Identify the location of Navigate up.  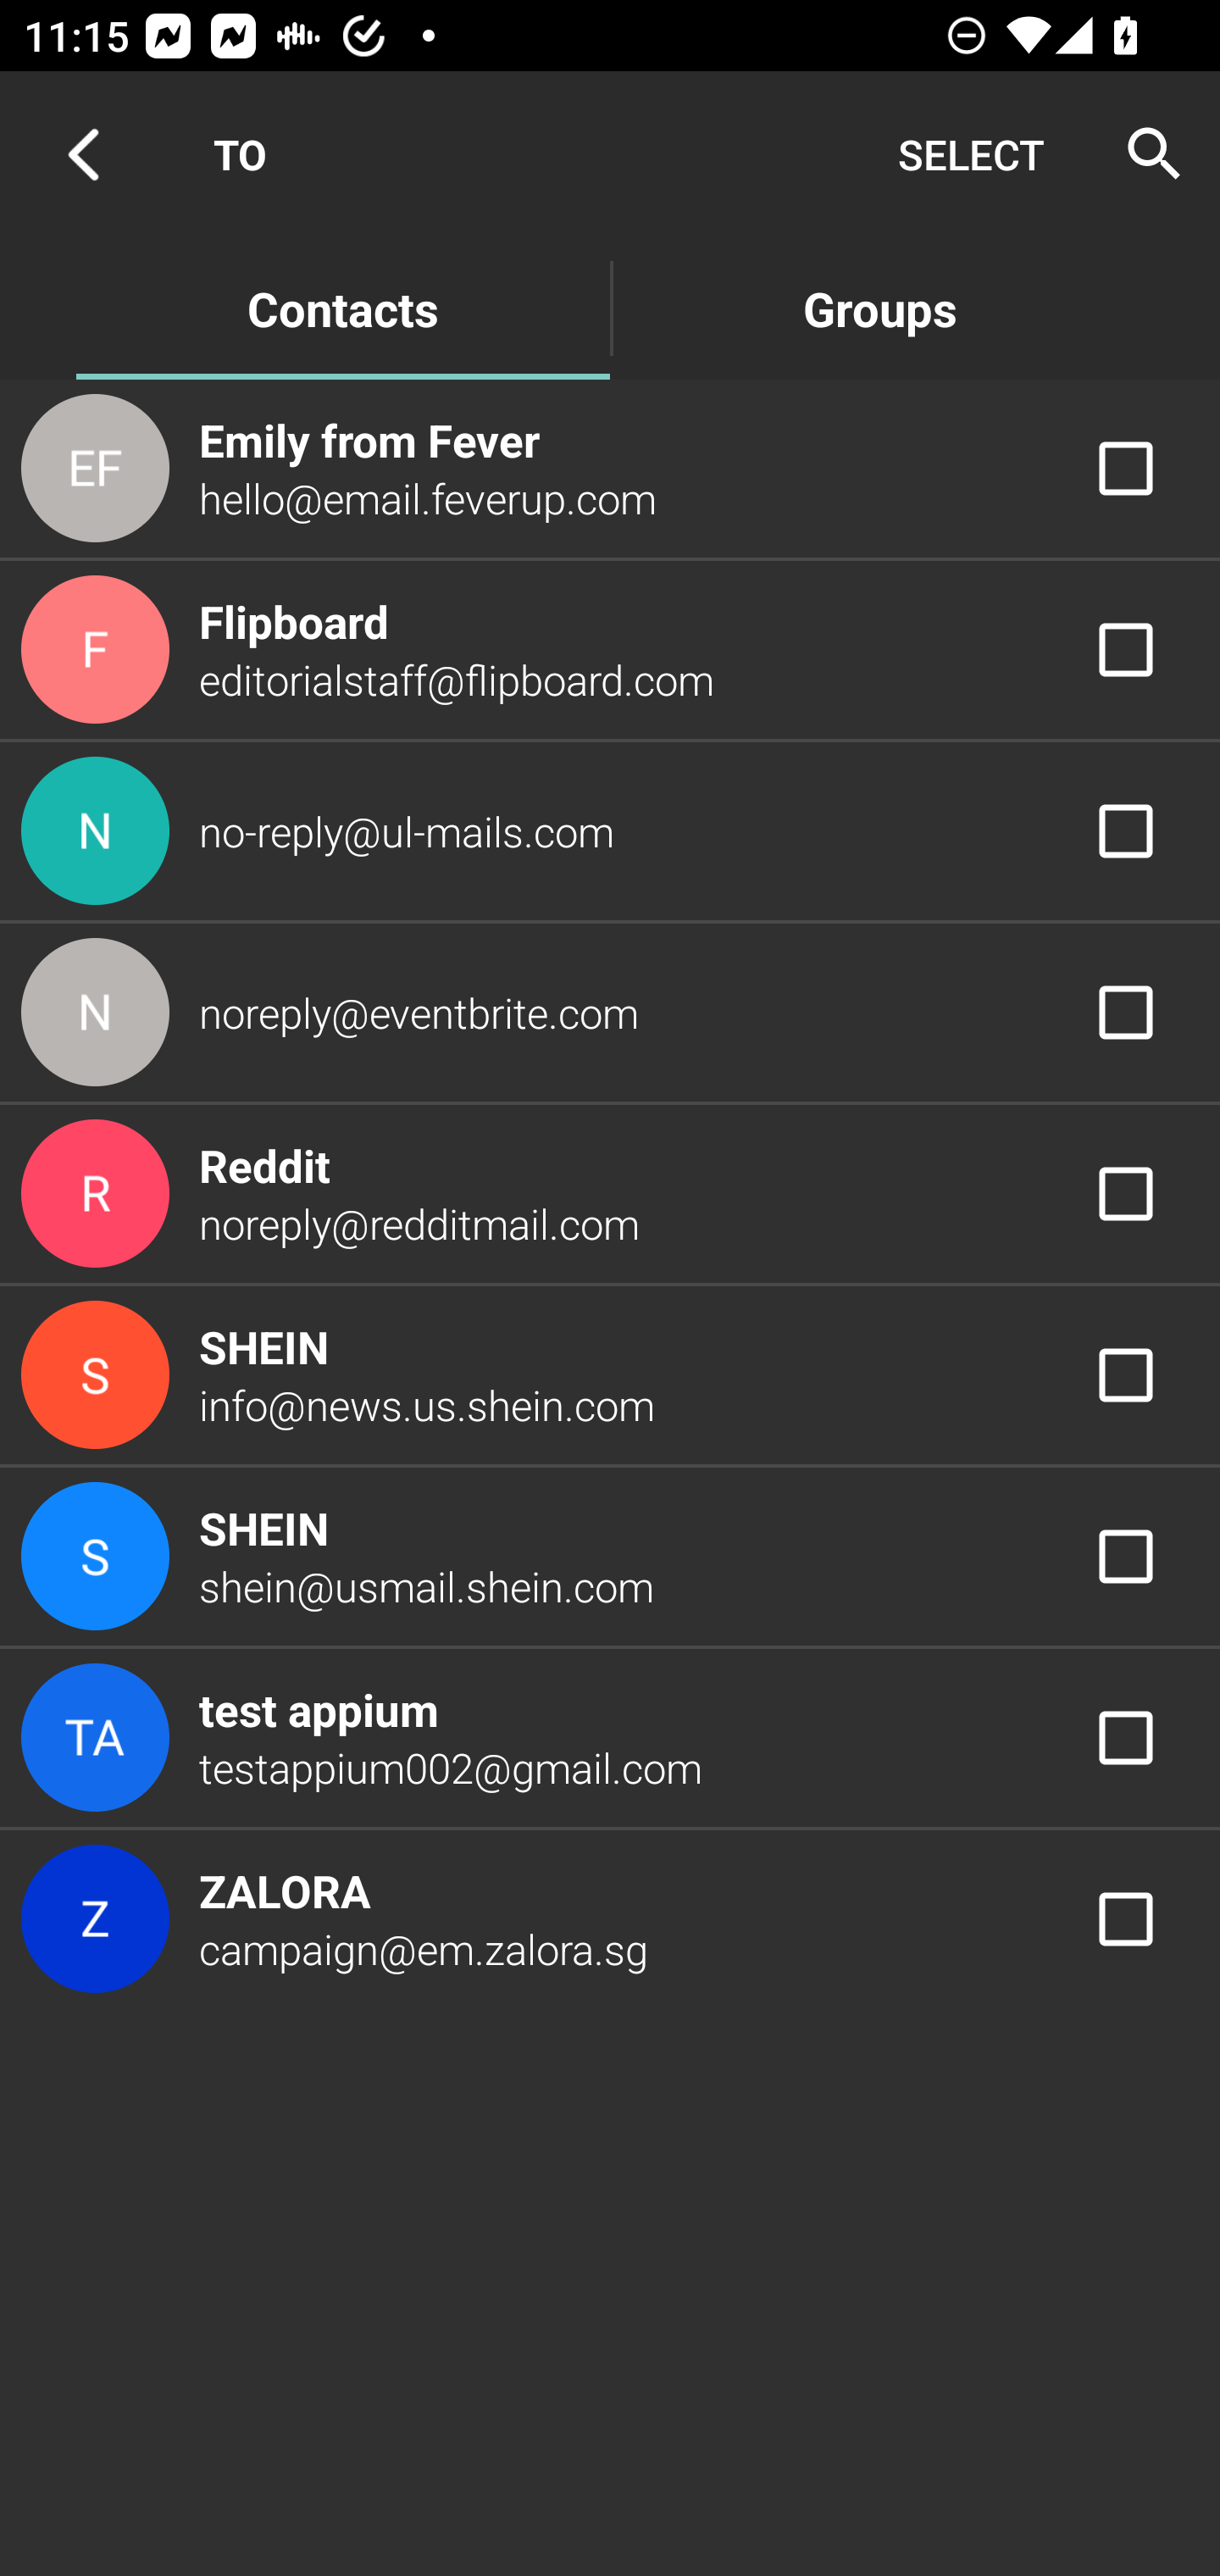
(83, 154).